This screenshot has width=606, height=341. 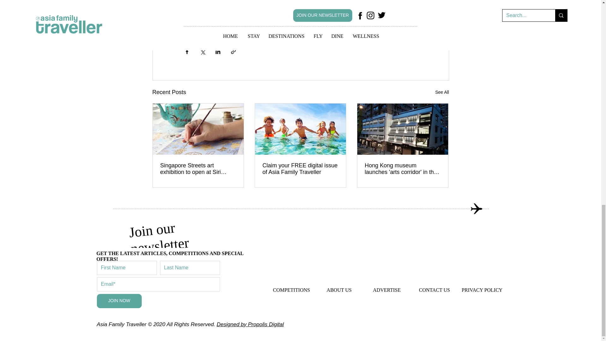 I want to click on Lee Fook Chee, so click(x=375, y=15).